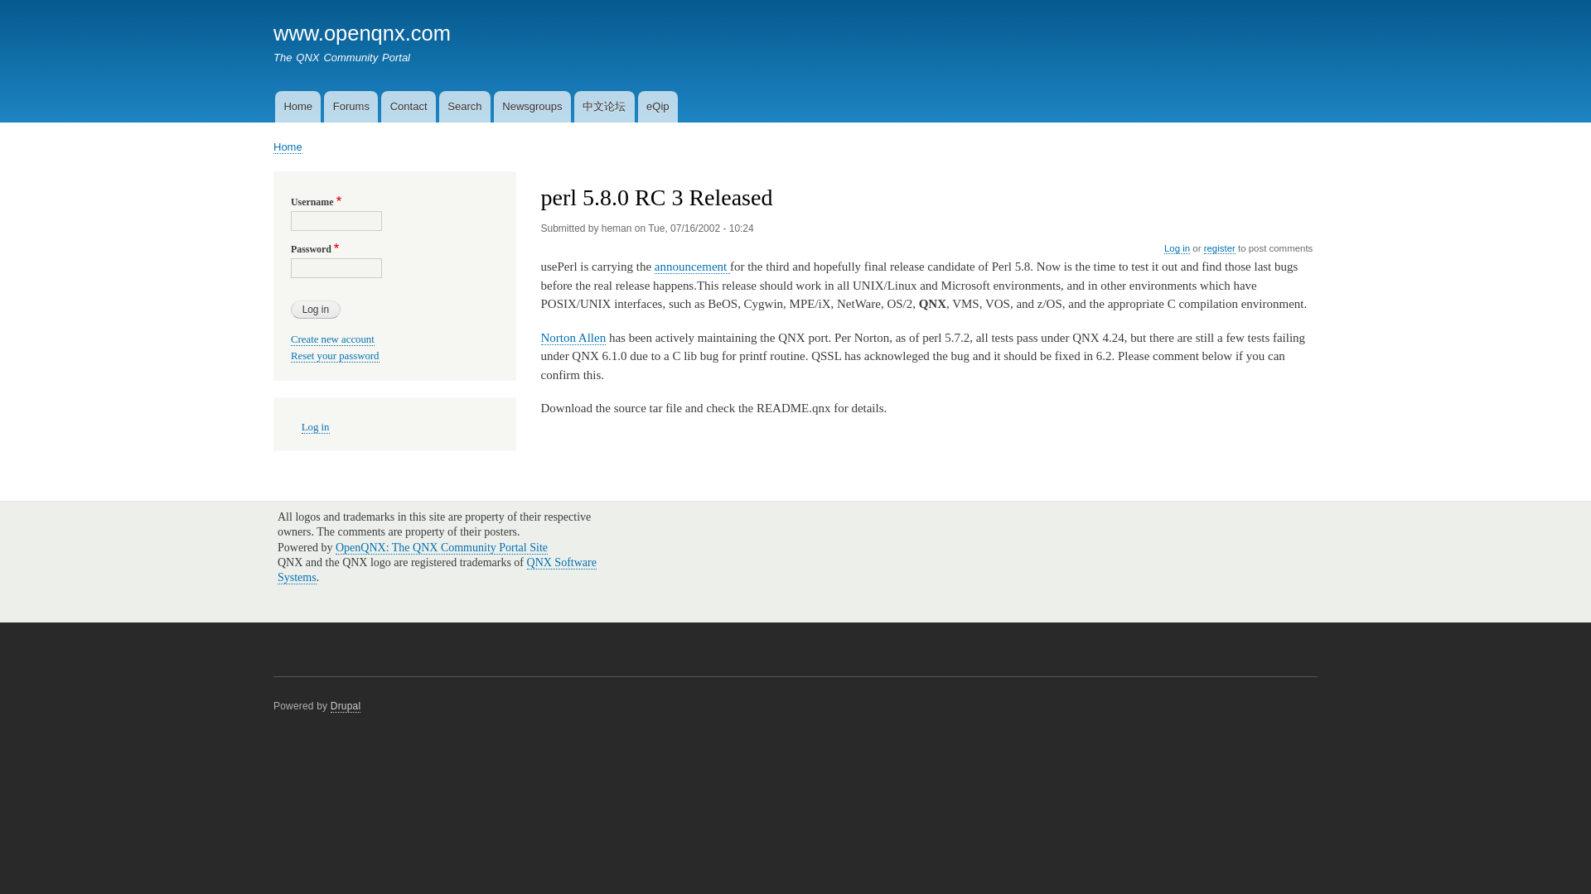  Describe the element at coordinates (1220, 248) in the screenshot. I see `register` at that location.